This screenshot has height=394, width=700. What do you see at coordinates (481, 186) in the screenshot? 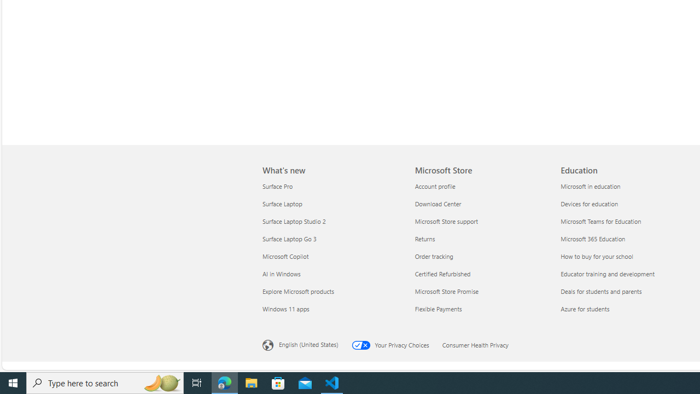
I see `Account profile` at bounding box center [481, 186].